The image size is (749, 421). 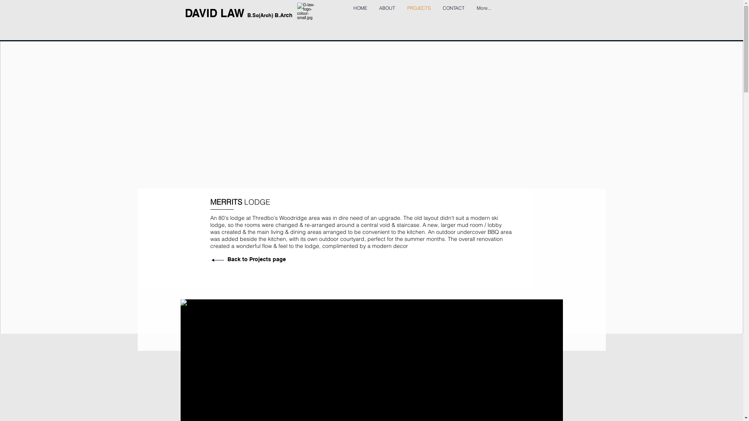 What do you see at coordinates (284, 15) in the screenshot?
I see `B.Arch` at bounding box center [284, 15].